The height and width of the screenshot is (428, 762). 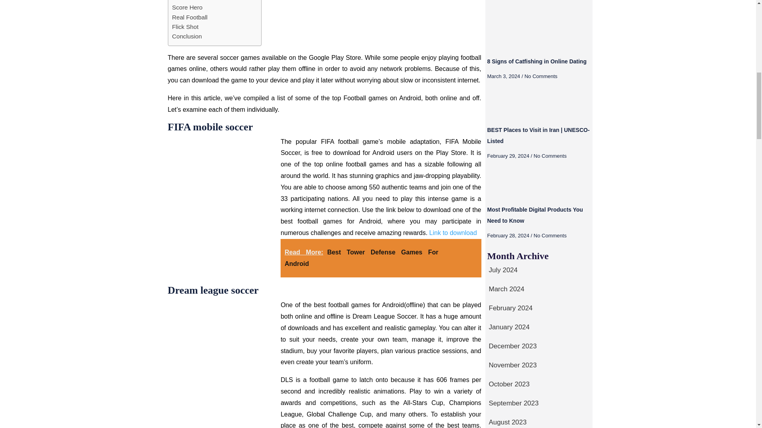 What do you see at coordinates (453, 233) in the screenshot?
I see `Link to download` at bounding box center [453, 233].